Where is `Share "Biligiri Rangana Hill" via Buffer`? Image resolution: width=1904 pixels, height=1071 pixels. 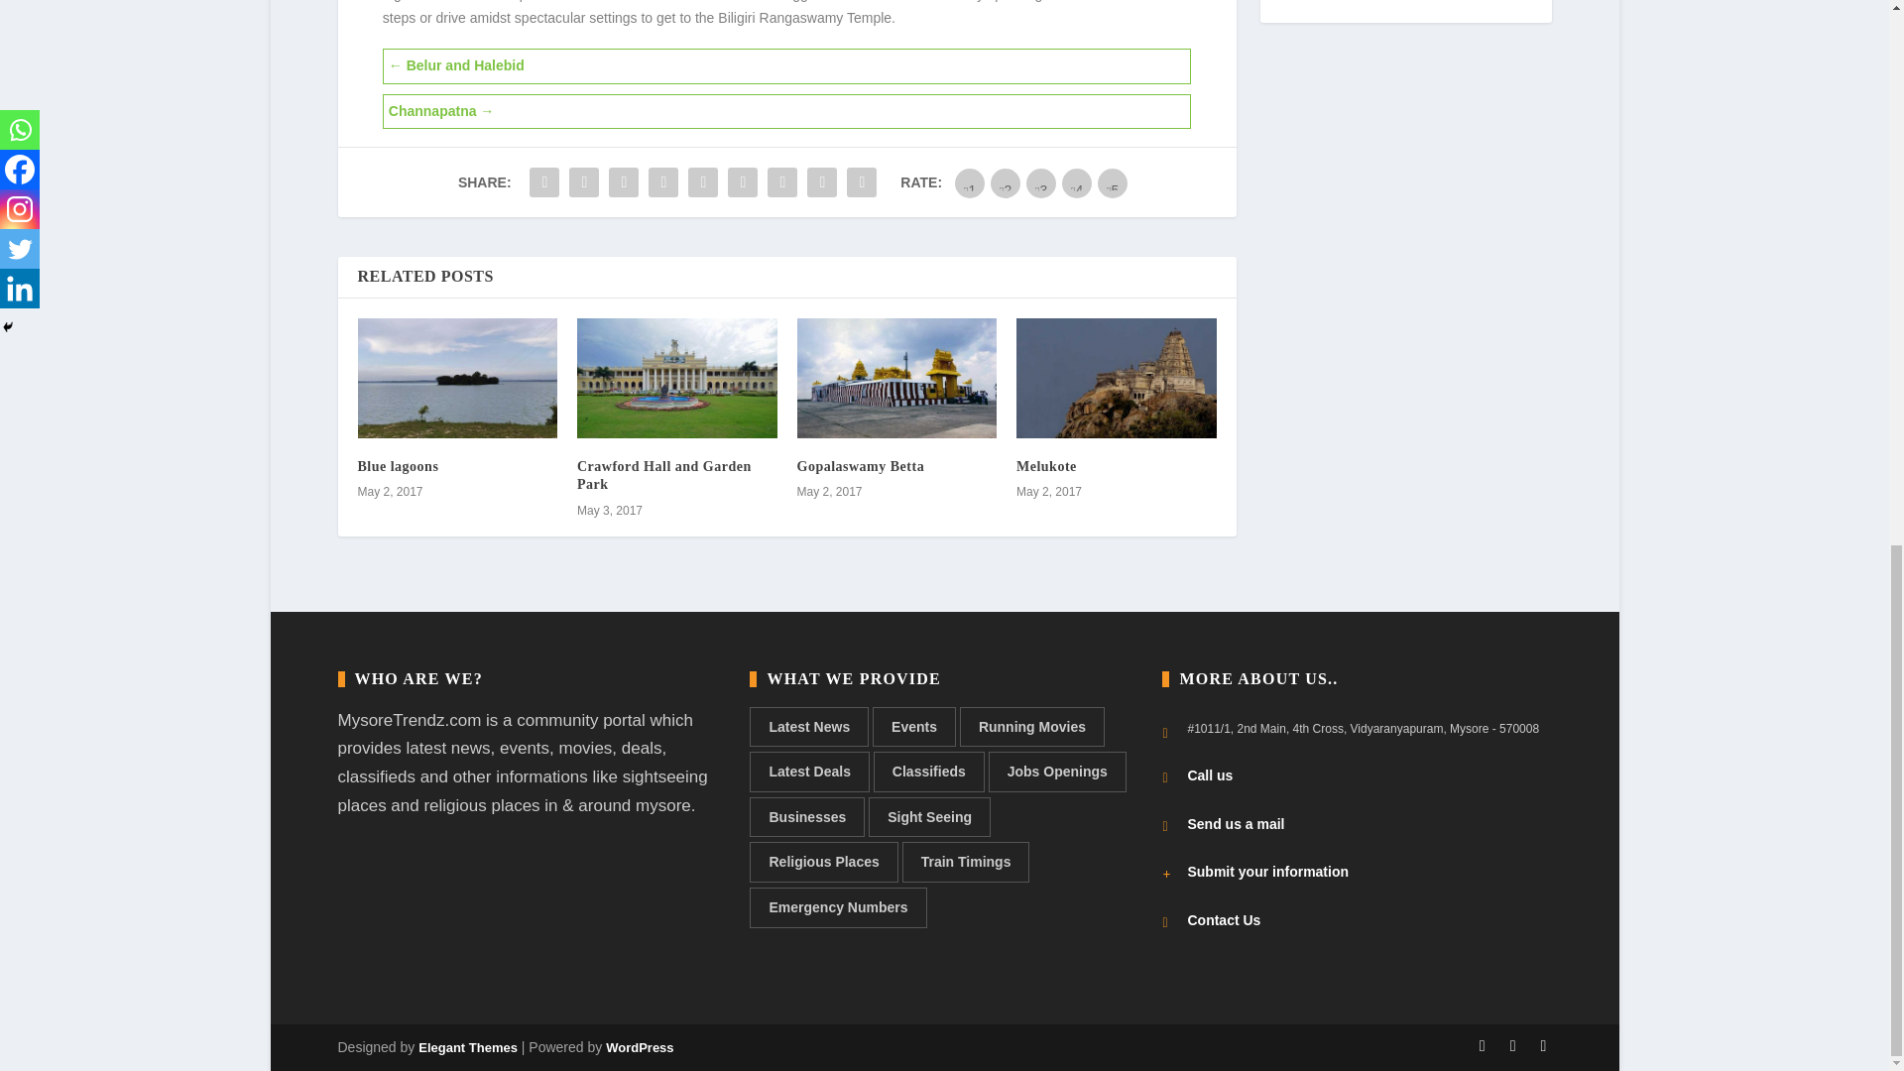
Share "Biligiri Rangana Hill" via Buffer is located at coordinates (743, 182).